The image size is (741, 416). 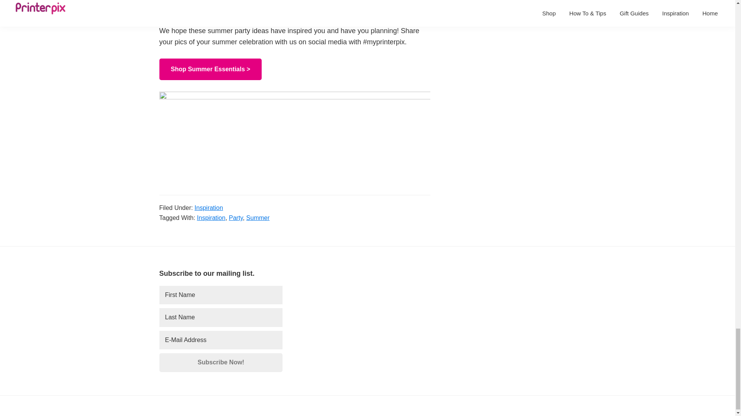 What do you see at coordinates (211, 218) in the screenshot?
I see `Inspiration` at bounding box center [211, 218].